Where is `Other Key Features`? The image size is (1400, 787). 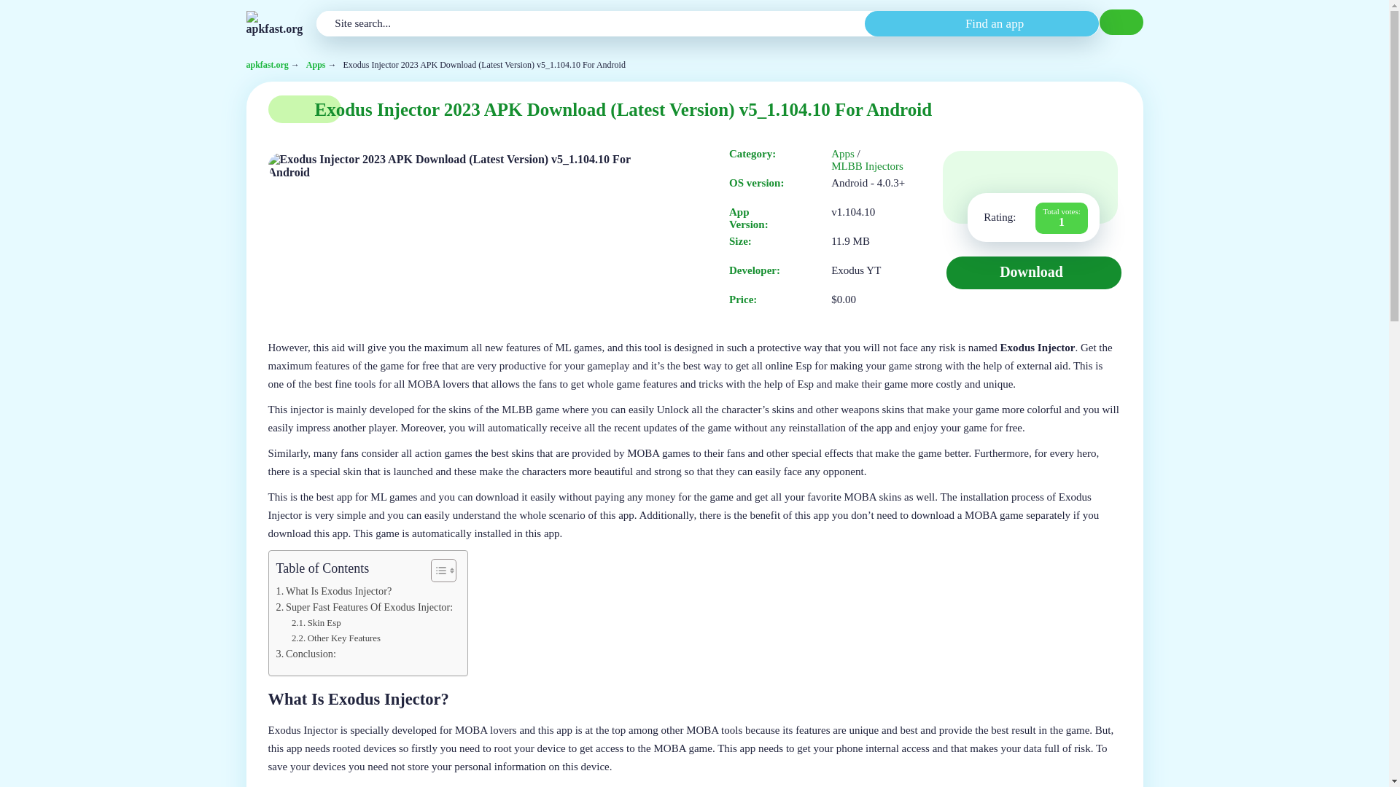 Other Key Features is located at coordinates (335, 638).